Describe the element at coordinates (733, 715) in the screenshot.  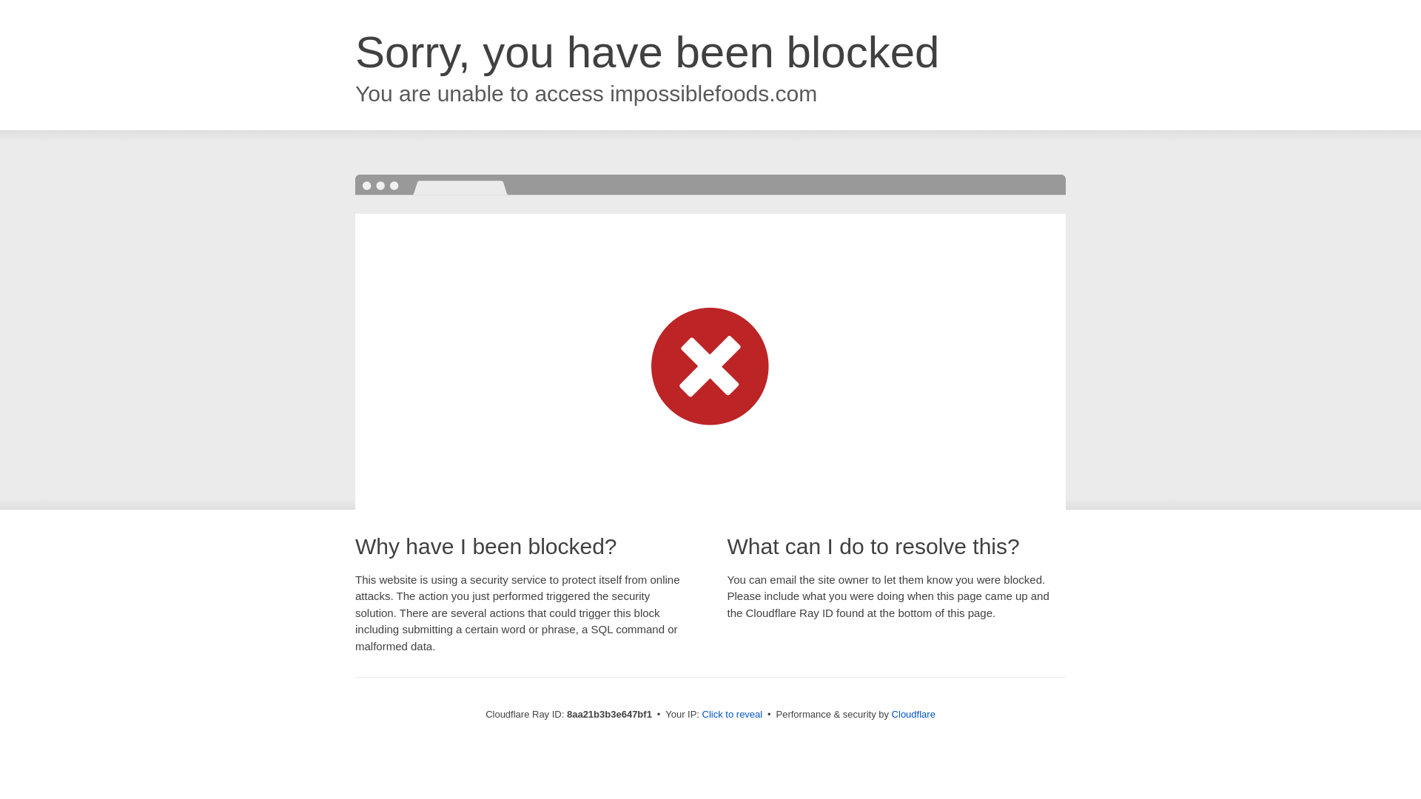
I see `Click to reveal` at that location.